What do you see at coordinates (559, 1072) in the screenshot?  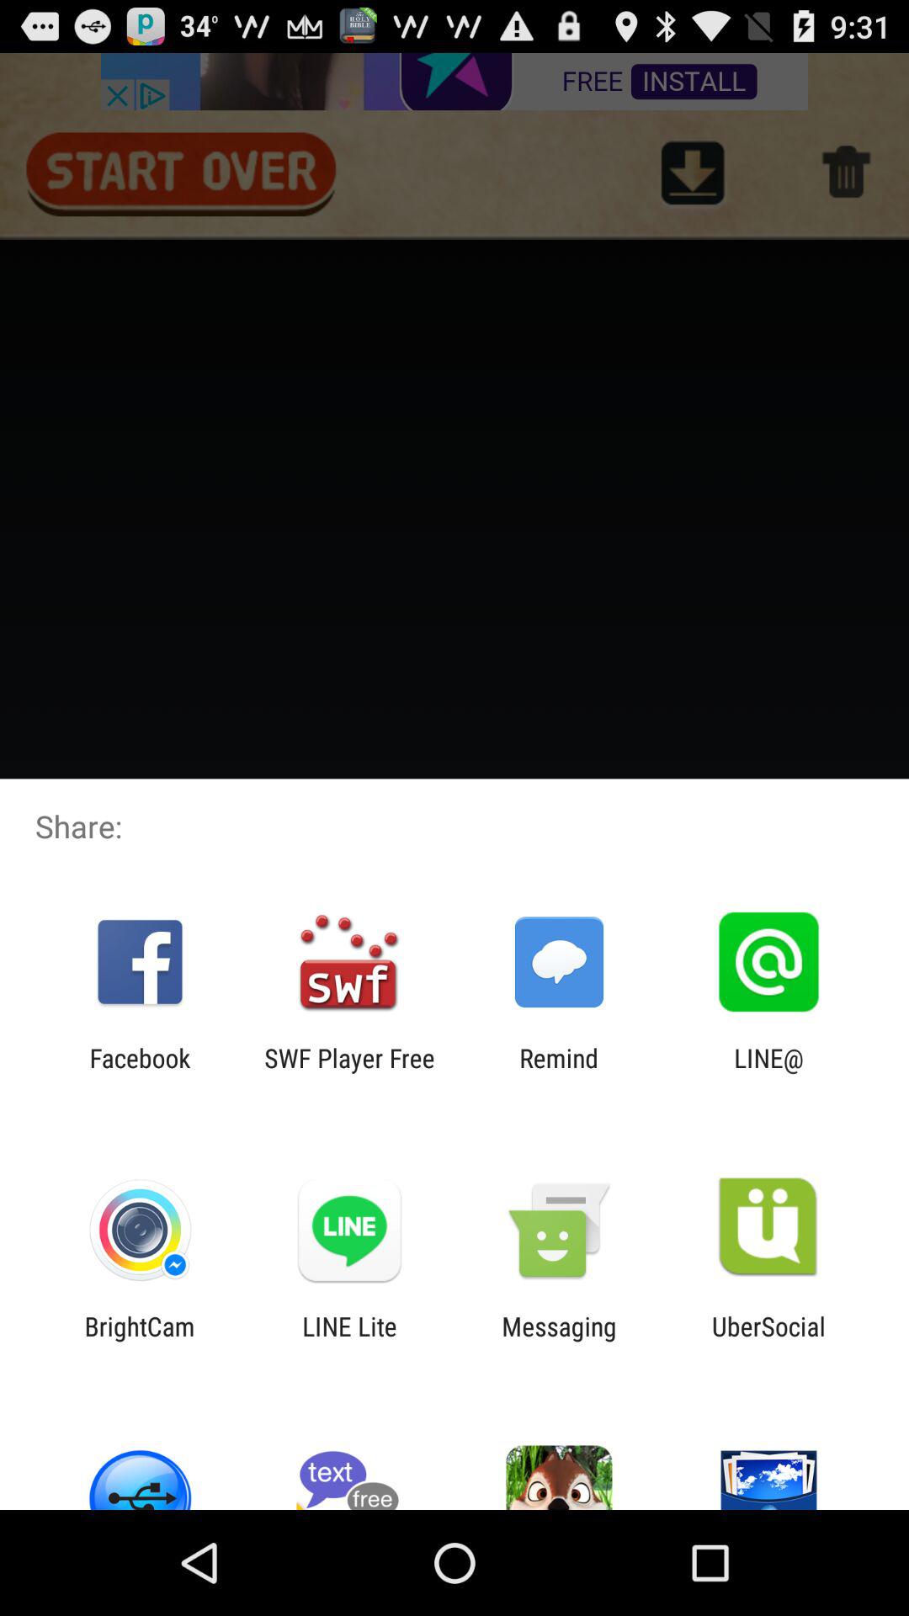 I see `select item to the left of line@ icon` at bounding box center [559, 1072].